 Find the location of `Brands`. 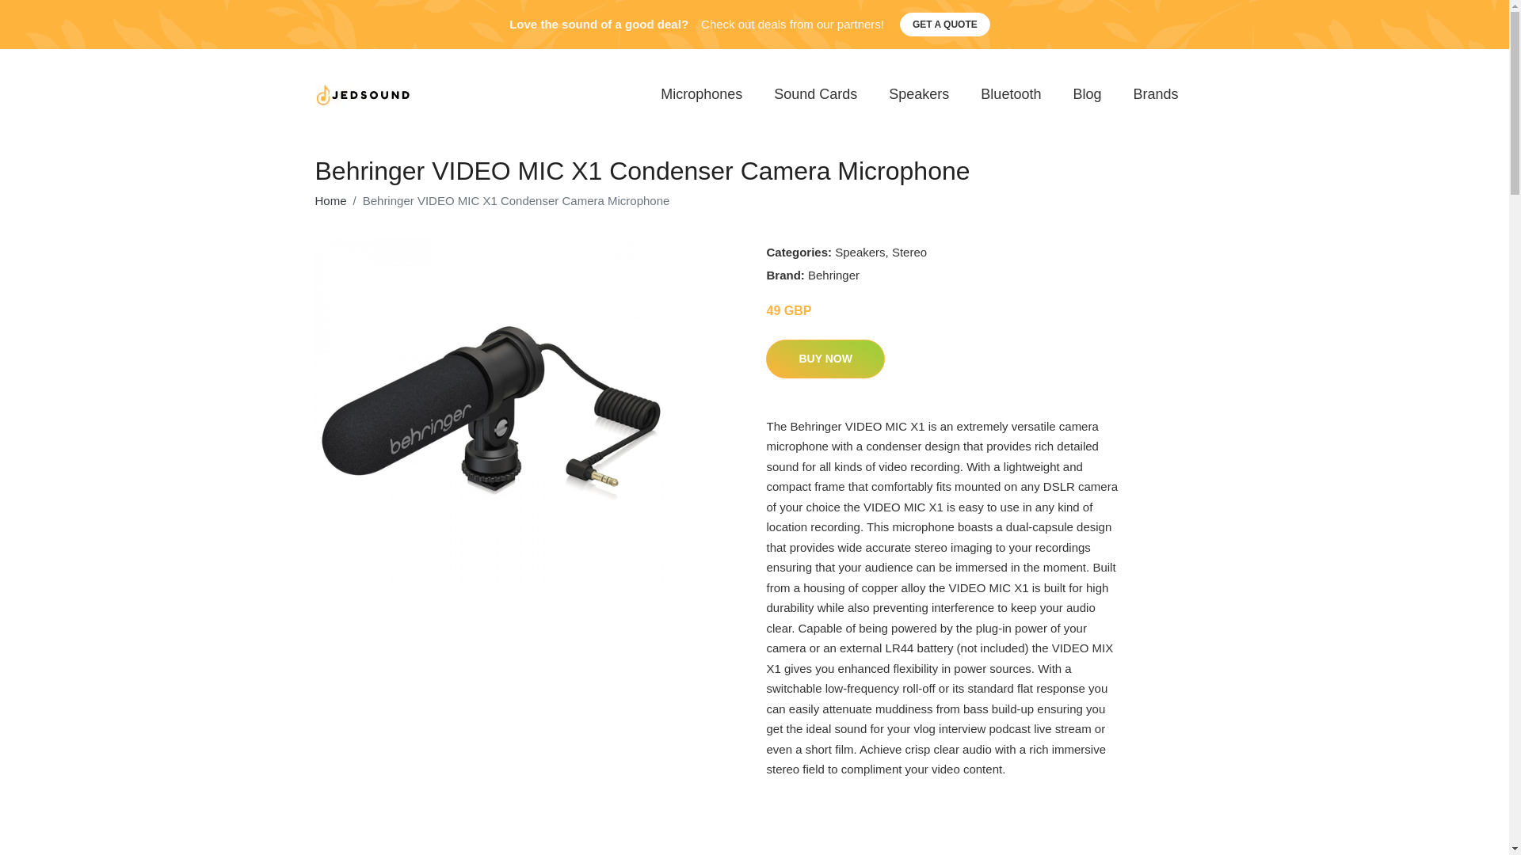

Brands is located at coordinates (1155, 95).